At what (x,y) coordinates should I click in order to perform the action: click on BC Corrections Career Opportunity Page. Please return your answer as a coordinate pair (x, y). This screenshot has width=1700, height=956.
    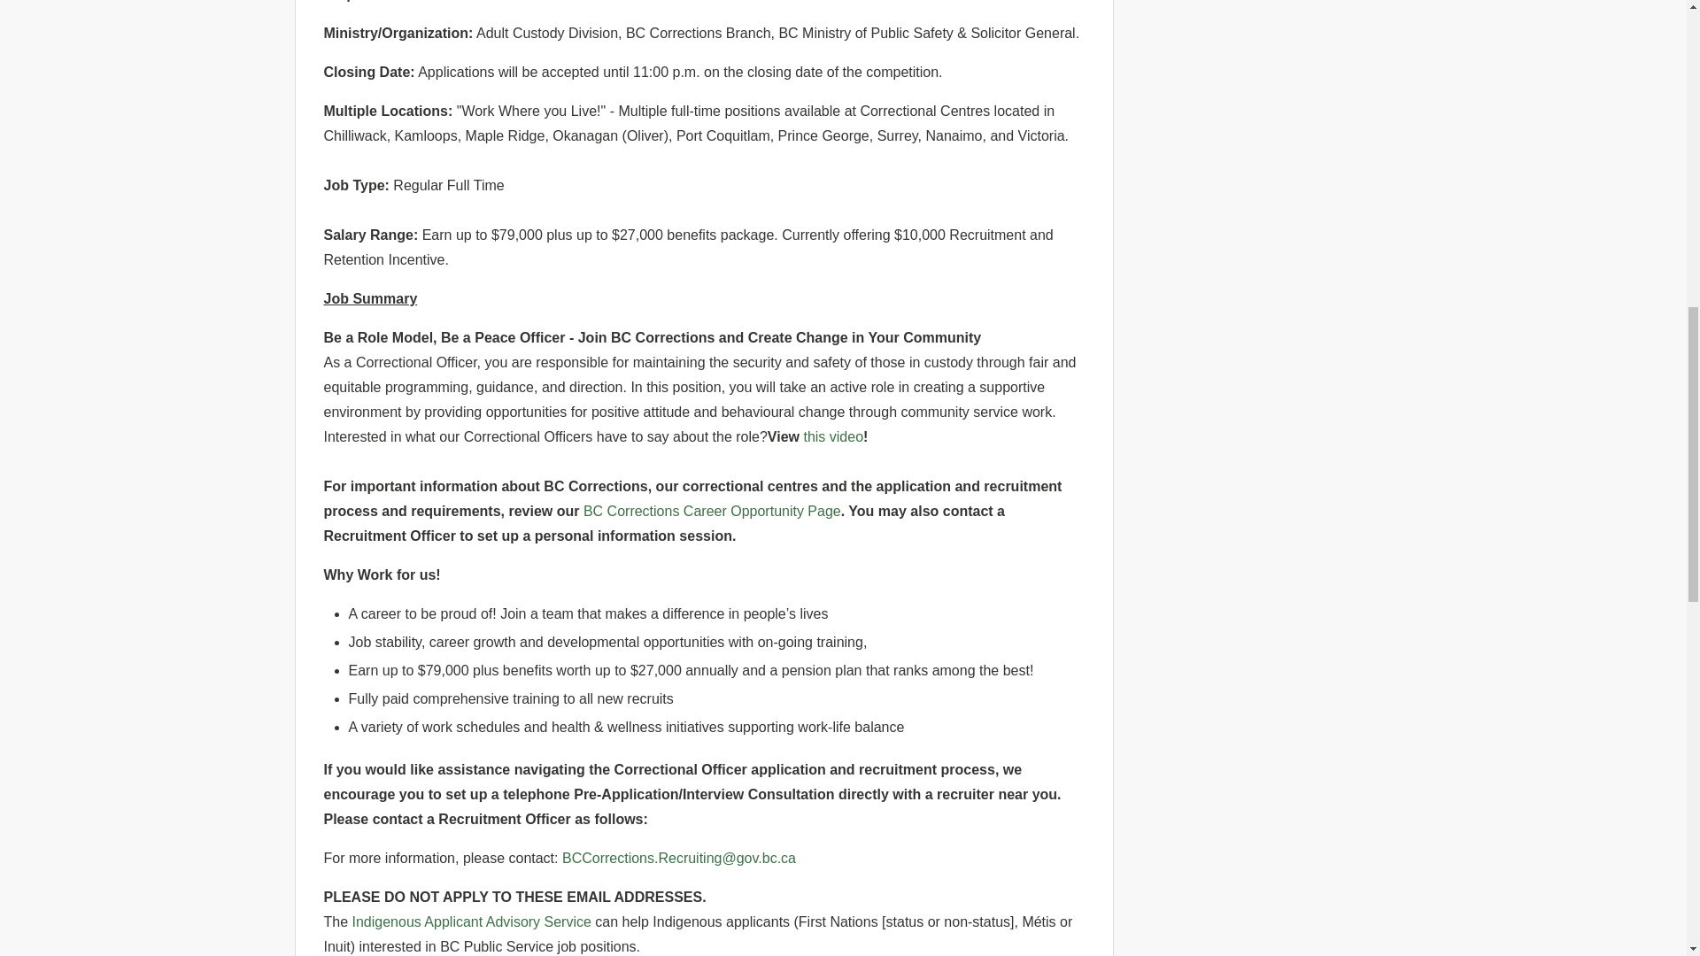
    Looking at the image, I should click on (712, 512).